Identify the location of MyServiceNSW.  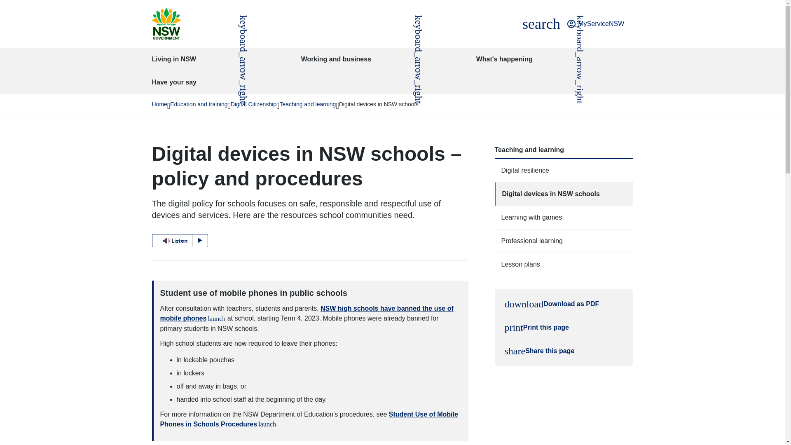
(180, 241).